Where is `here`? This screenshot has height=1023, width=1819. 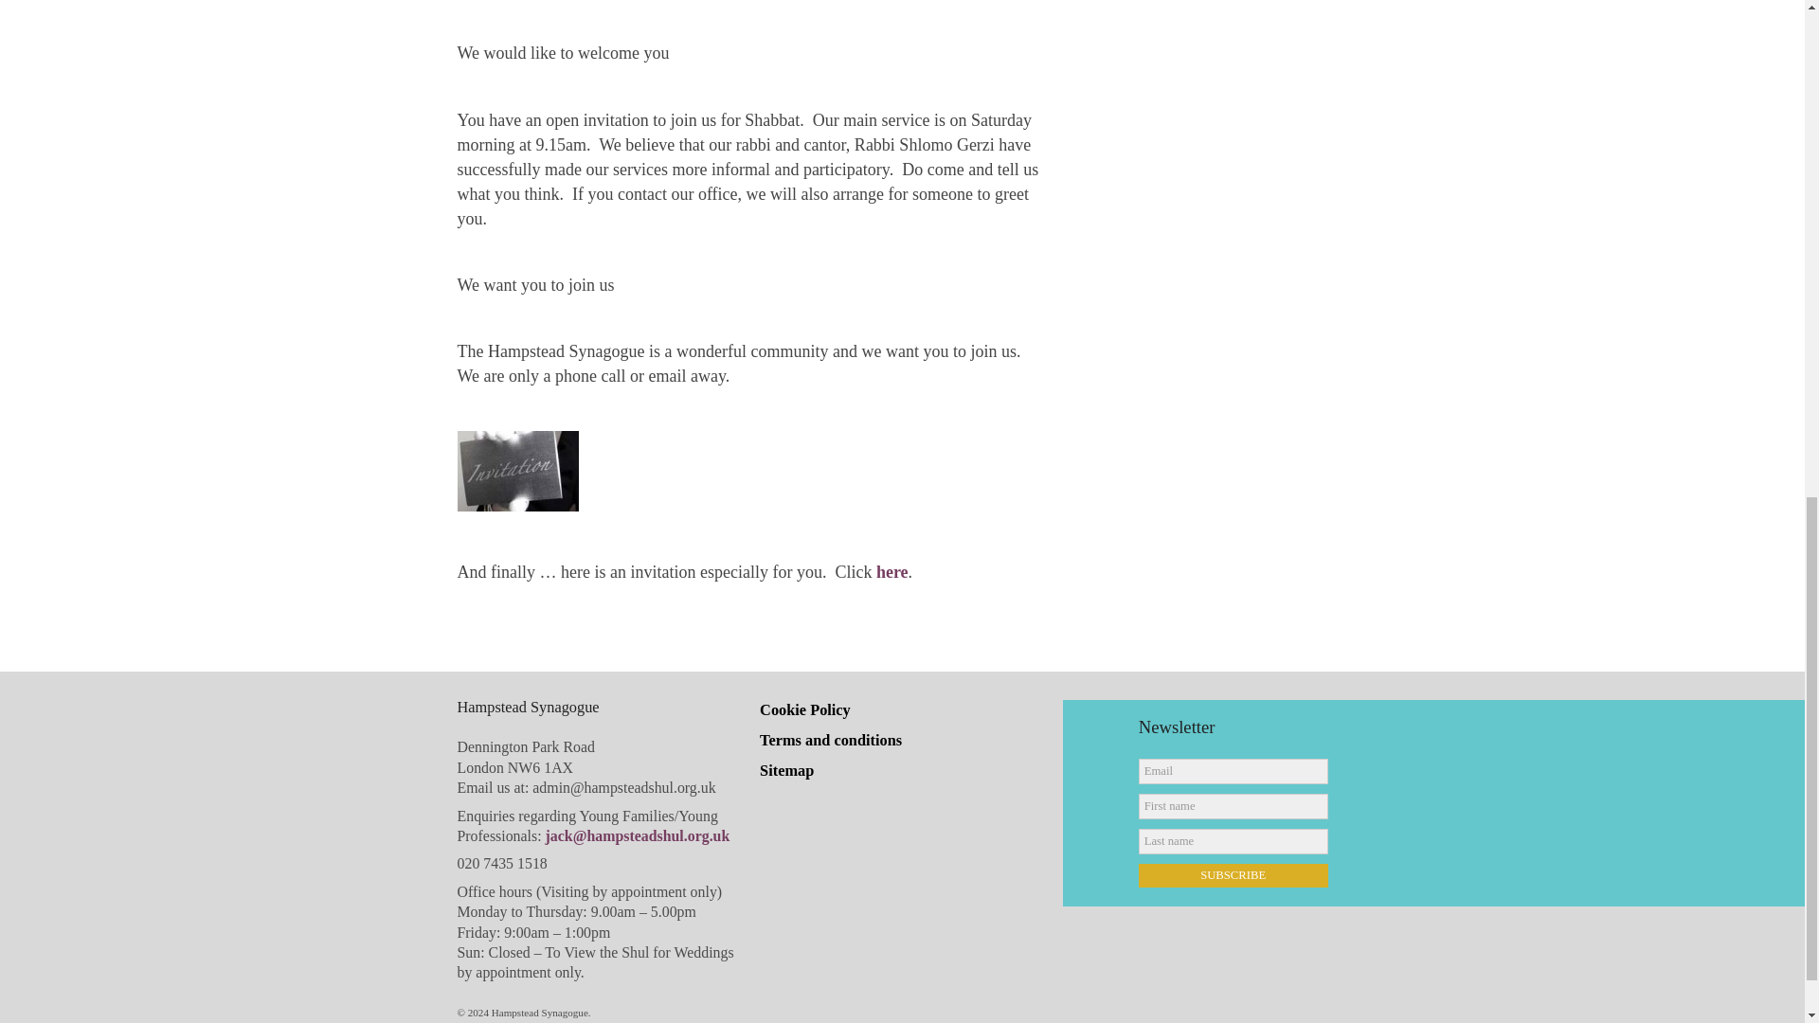 here is located at coordinates (892, 572).